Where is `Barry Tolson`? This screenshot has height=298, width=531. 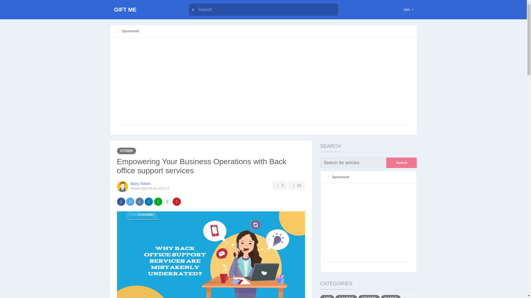
Barry Tolson is located at coordinates (140, 183).